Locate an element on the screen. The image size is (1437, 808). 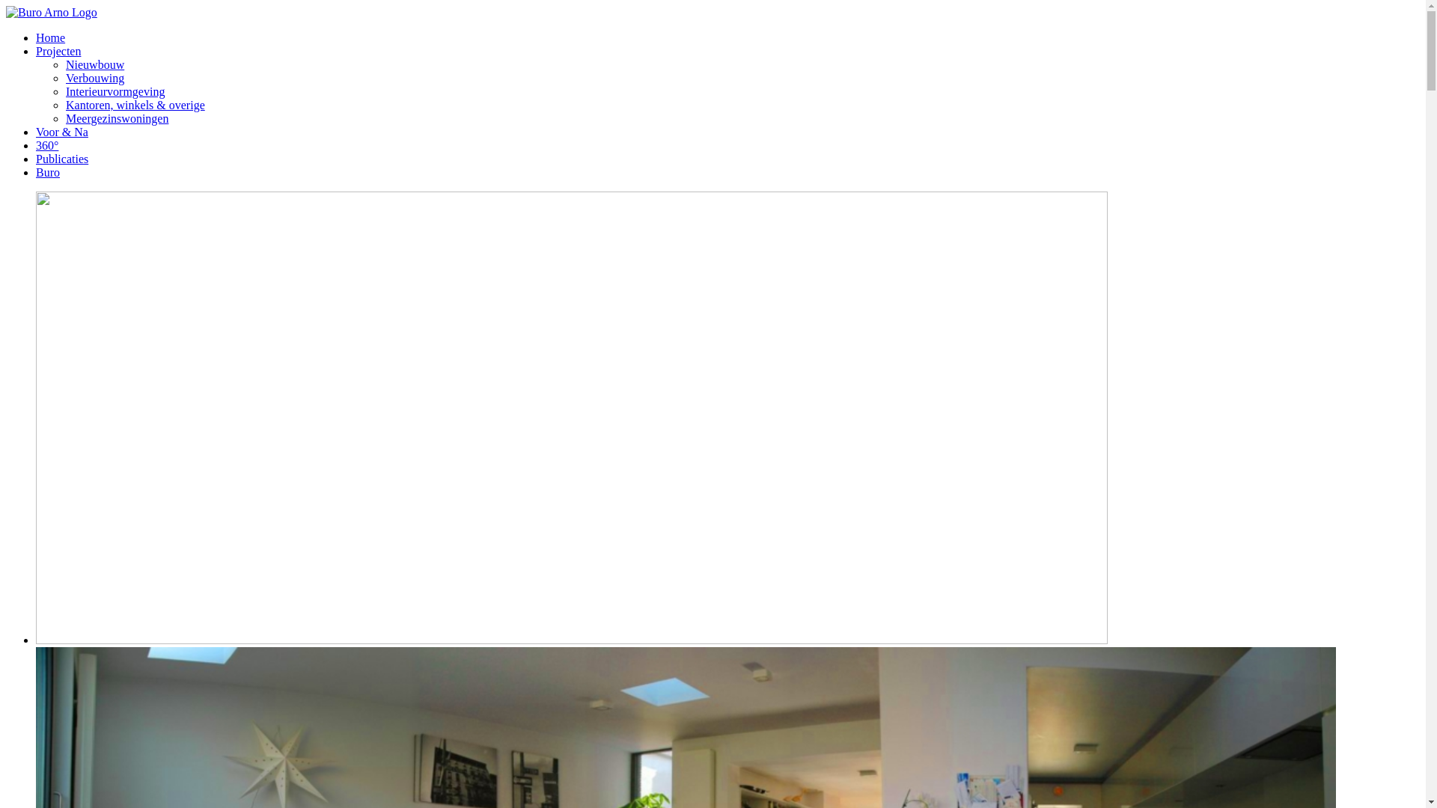
View Larger Image is located at coordinates (572, 640).